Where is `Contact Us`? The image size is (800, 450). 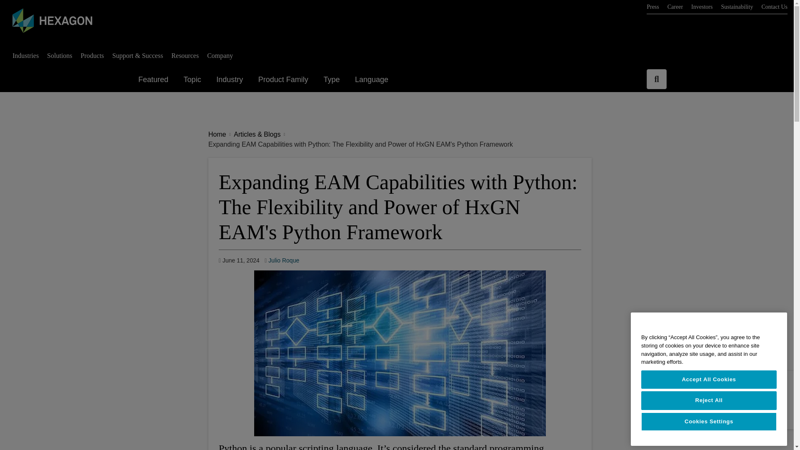
Contact Us is located at coordinates (675, 7).